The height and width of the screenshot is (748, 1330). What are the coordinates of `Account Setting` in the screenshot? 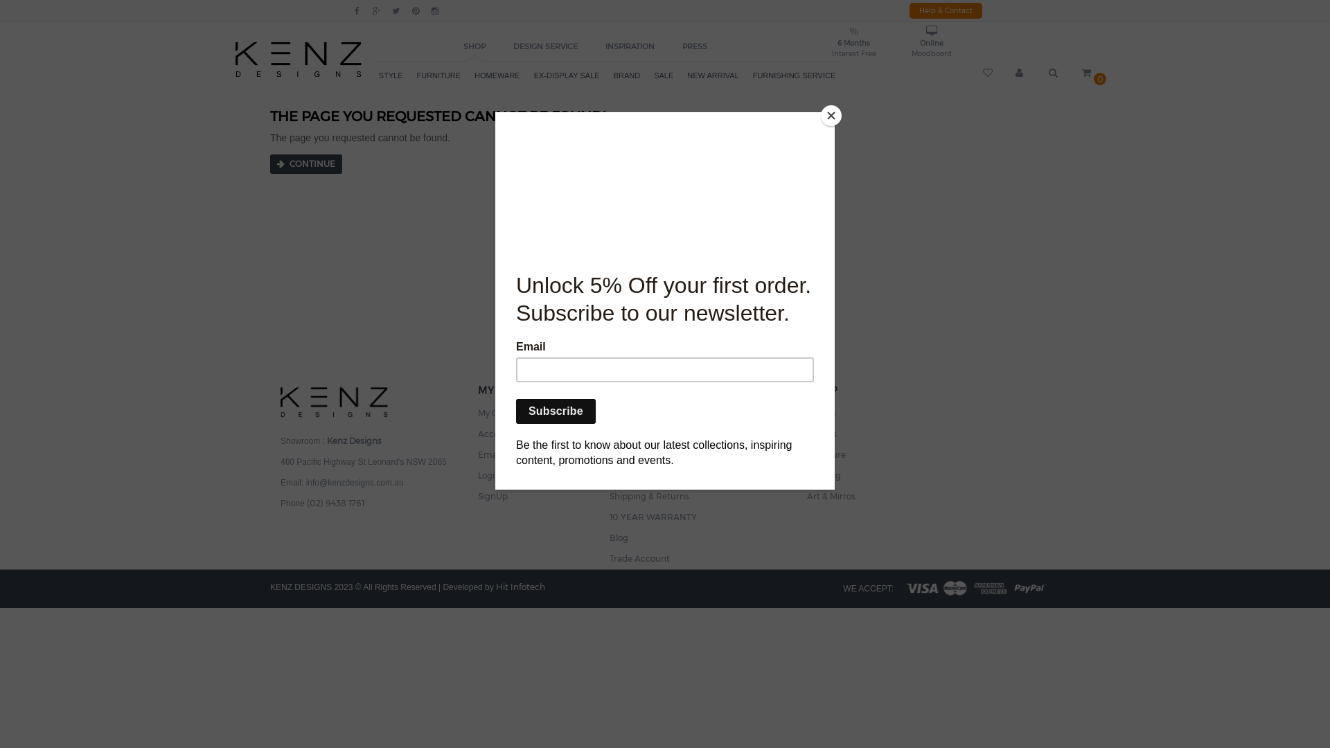 It's located at (511, 432).